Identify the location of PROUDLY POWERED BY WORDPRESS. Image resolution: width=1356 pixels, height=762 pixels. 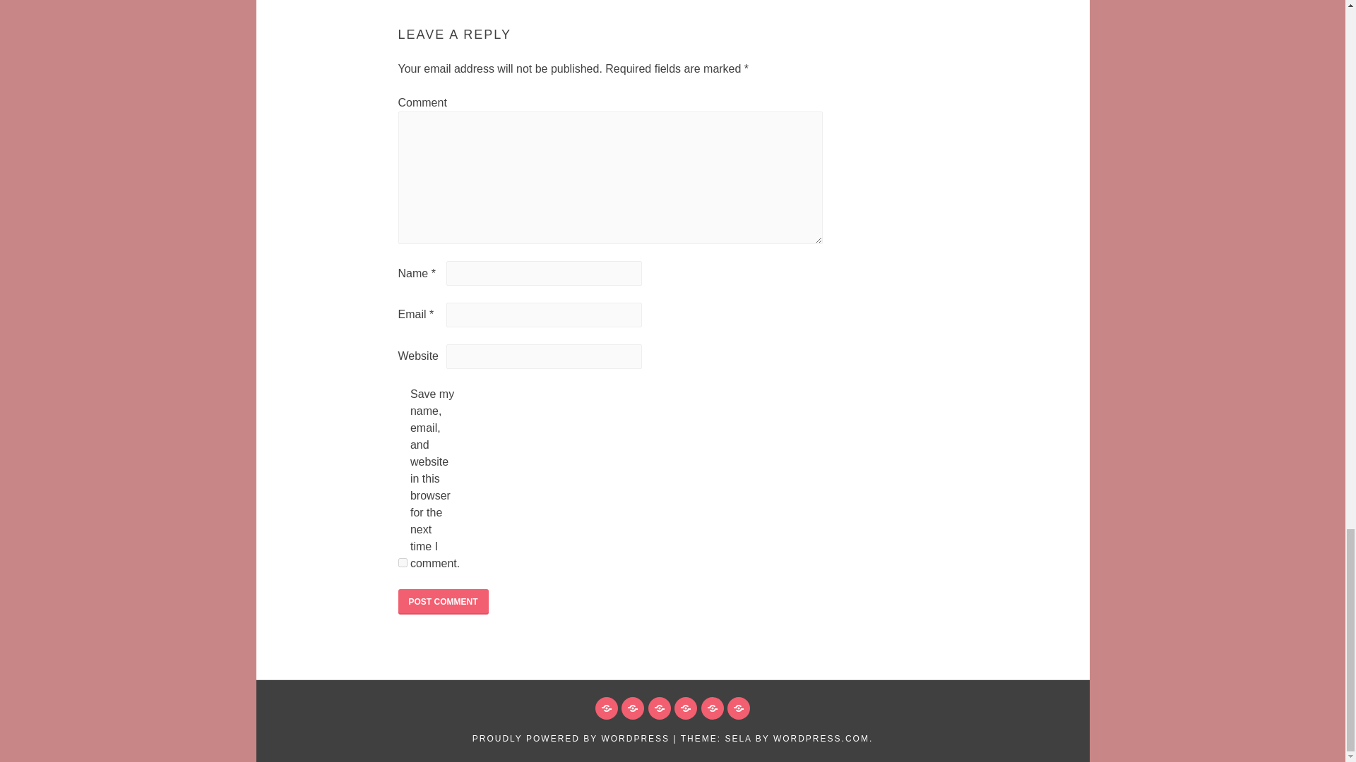
(571, 739).